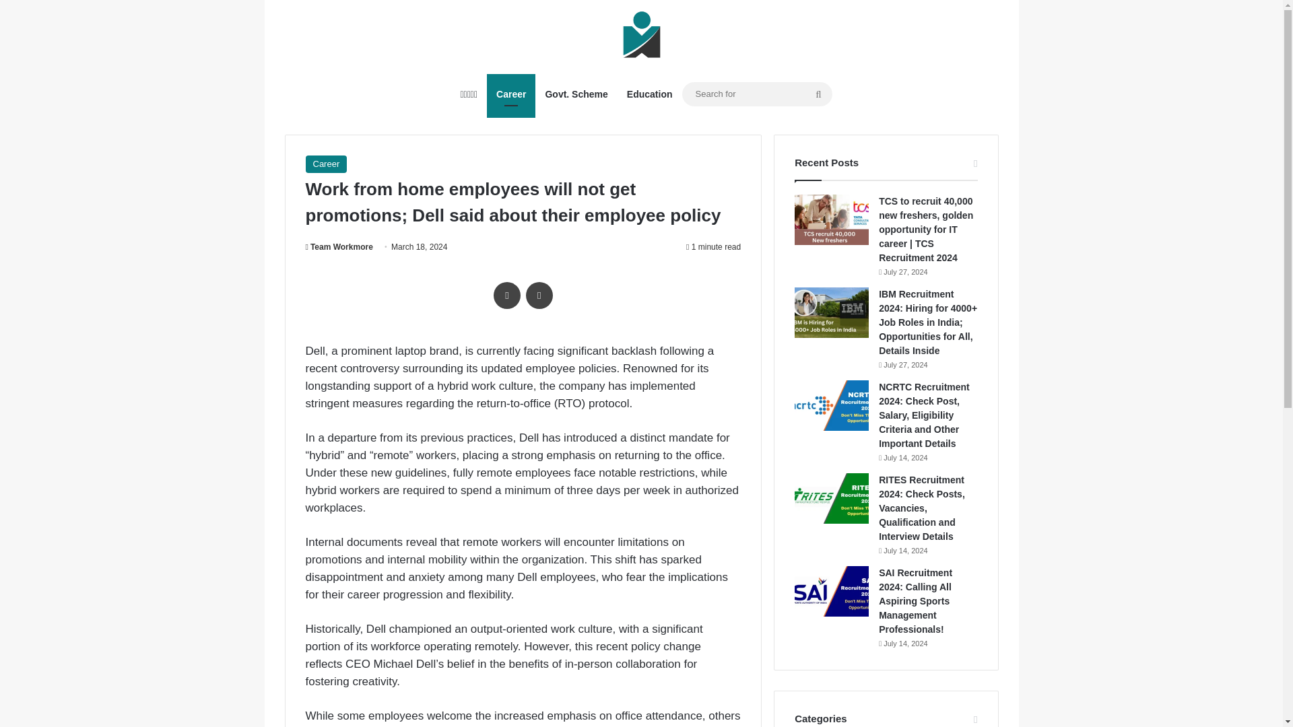 The width and height of the screenshot is (1293, 727). Describe the element at coordinates (642, 36) in the screenshot. I see `Workmore` at that location.